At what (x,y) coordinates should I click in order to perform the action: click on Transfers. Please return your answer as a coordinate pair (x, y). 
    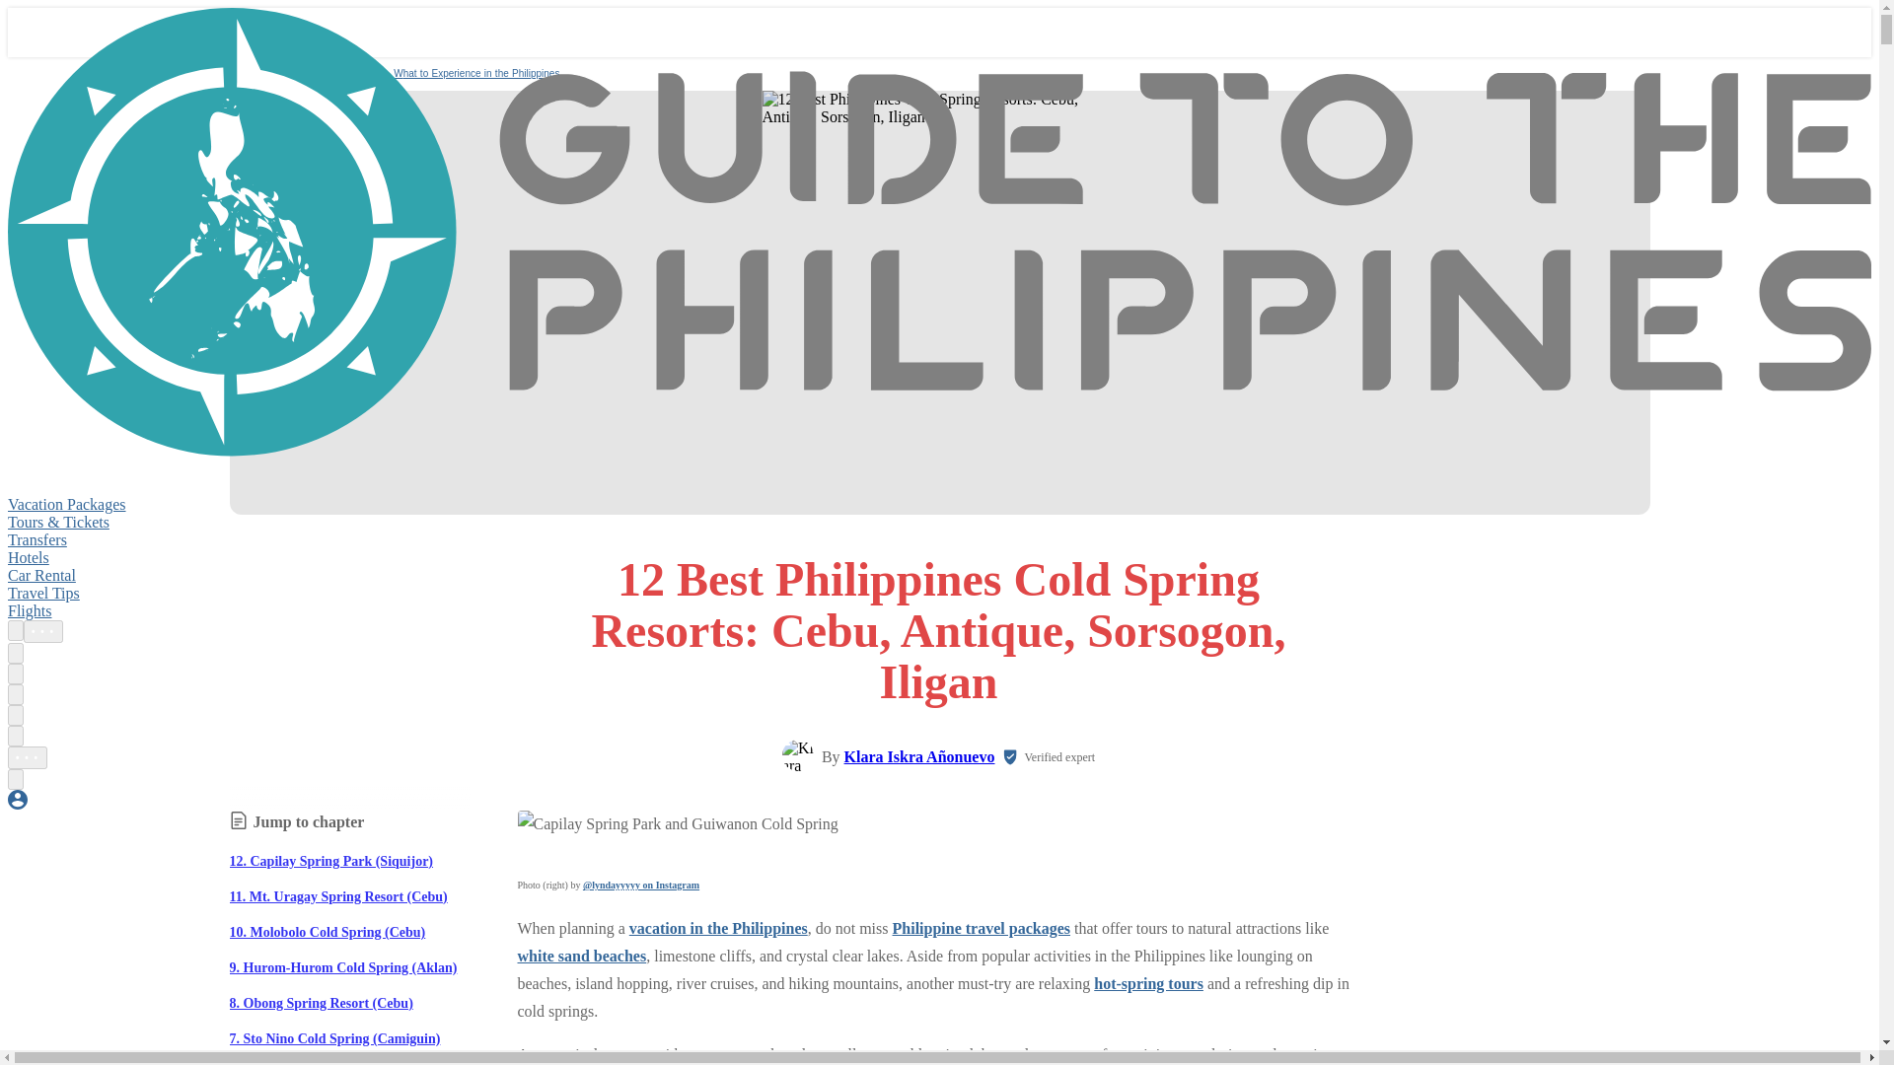
    Looking at the image, I should click on (36, 539).